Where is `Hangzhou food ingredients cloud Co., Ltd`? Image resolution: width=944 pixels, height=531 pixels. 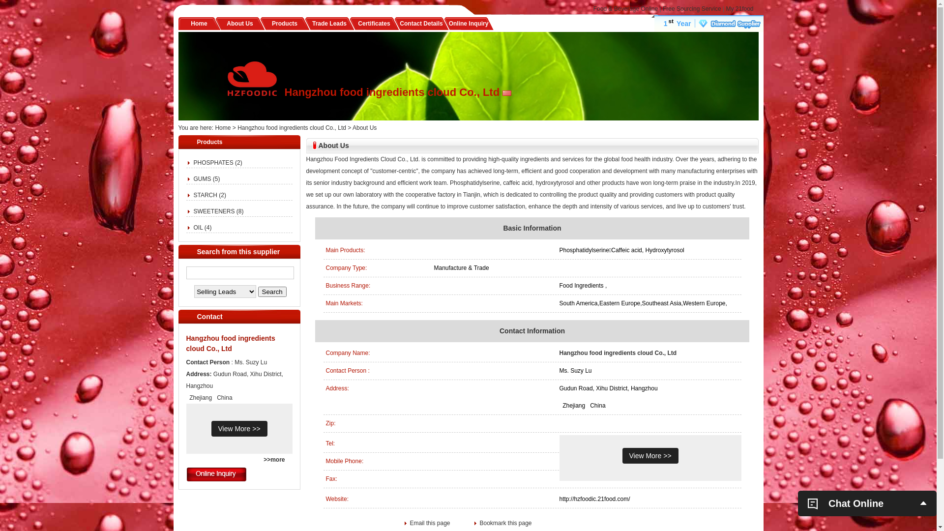 Hangzhou food ingredients cloud Co., Ltd is located at coordinates (619, 353).